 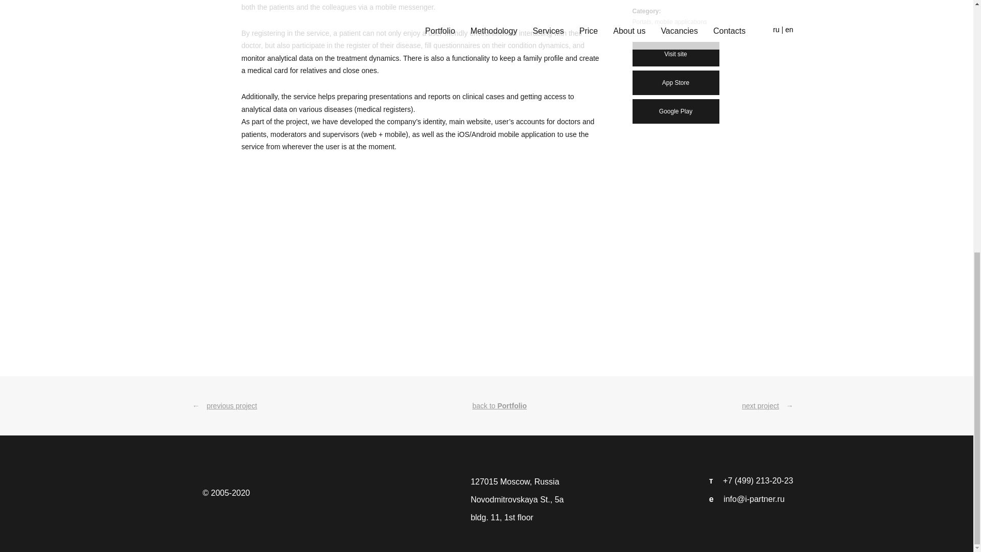 I want to click on Visit site, so click(x=675, y=54).